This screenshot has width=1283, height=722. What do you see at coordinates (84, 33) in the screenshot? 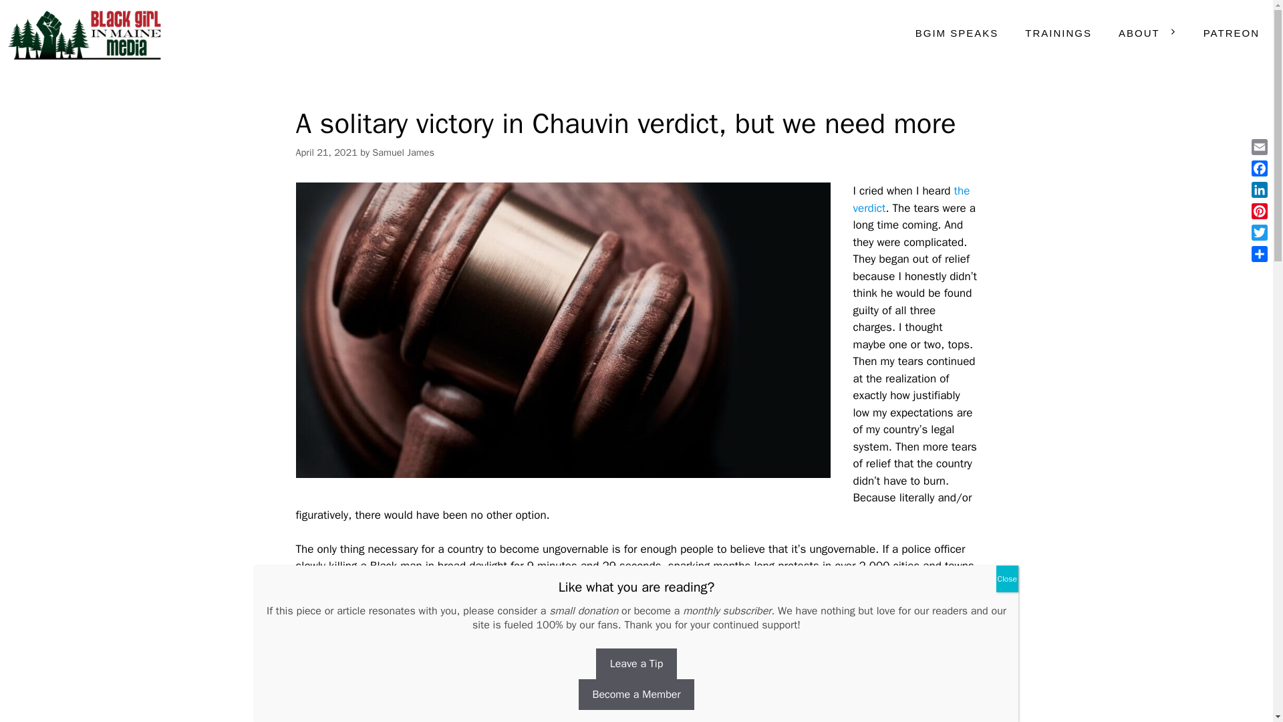
I see `Shay Stewart-Bouley` at bounding box center [84, 33].